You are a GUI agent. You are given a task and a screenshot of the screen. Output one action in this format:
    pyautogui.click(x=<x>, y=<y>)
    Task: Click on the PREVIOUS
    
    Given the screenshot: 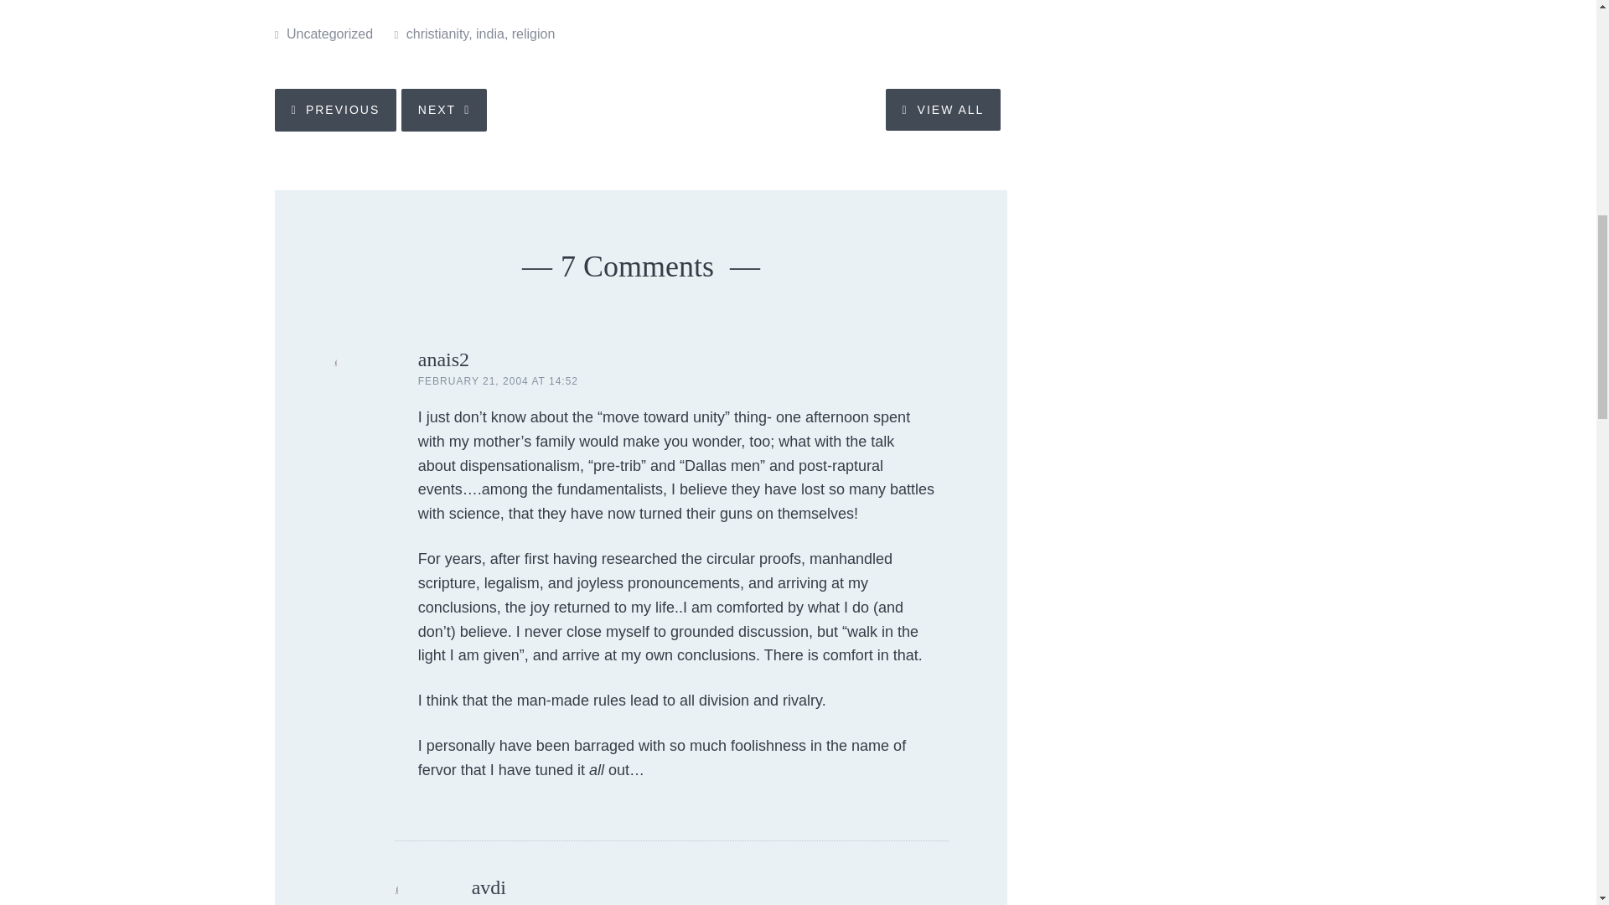 What is the action you would take?
    pyautogui.click(x=335, y=109)
    